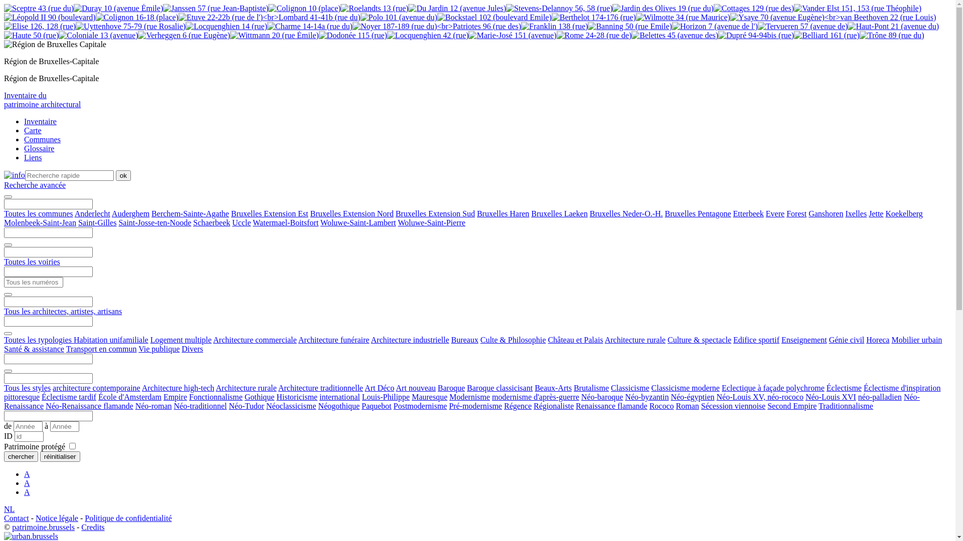  Describe the element at coordinates (27, 474) in the screenshot. I see `A` at that location.